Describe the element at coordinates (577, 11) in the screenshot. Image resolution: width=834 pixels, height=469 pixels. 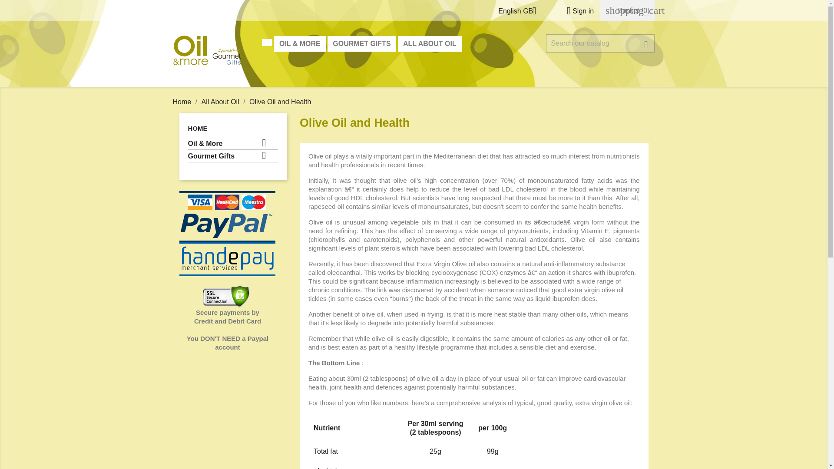
I see `Log in to your customer account` at that location.